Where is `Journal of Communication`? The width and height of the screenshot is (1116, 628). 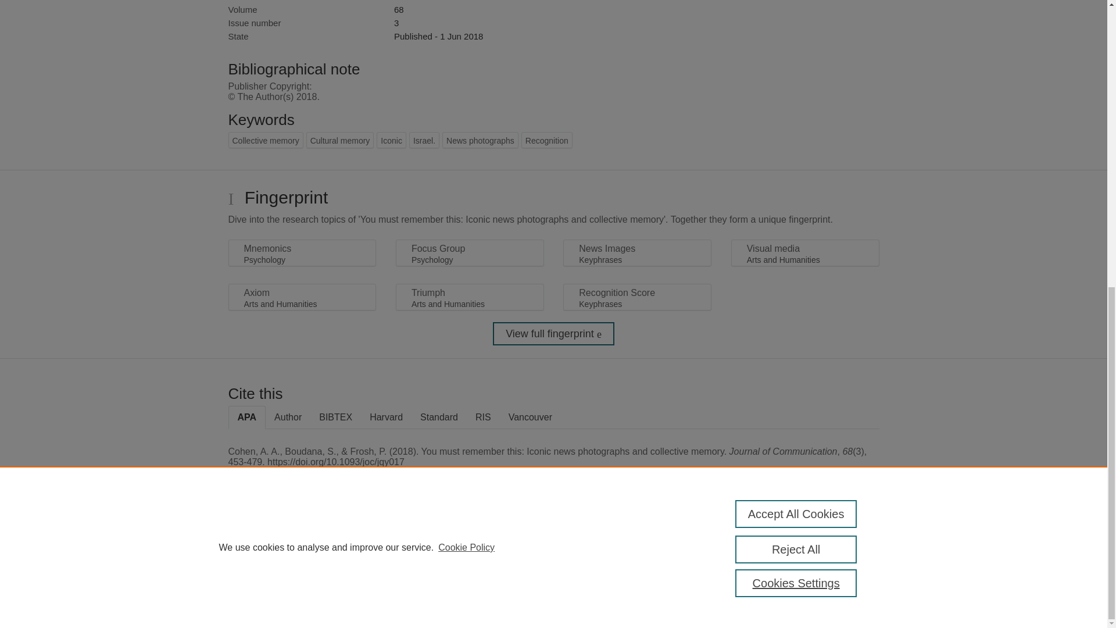
Journal of Communication is located at coordinates (444, 1).